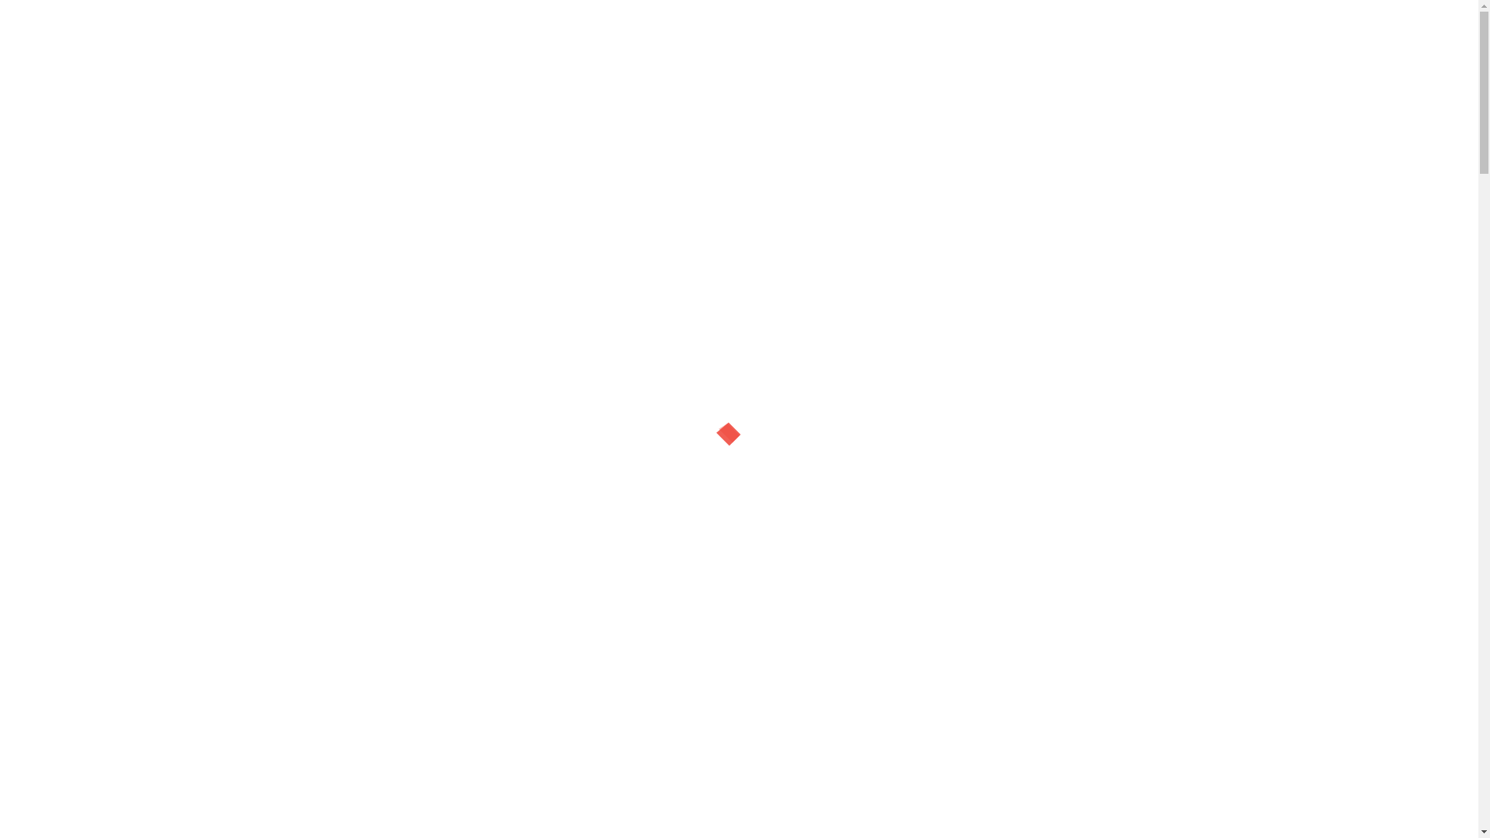 Image resolution: width=1490 pixels, height=838 pixels. I want to click on Kontakt, so click(286, 16).